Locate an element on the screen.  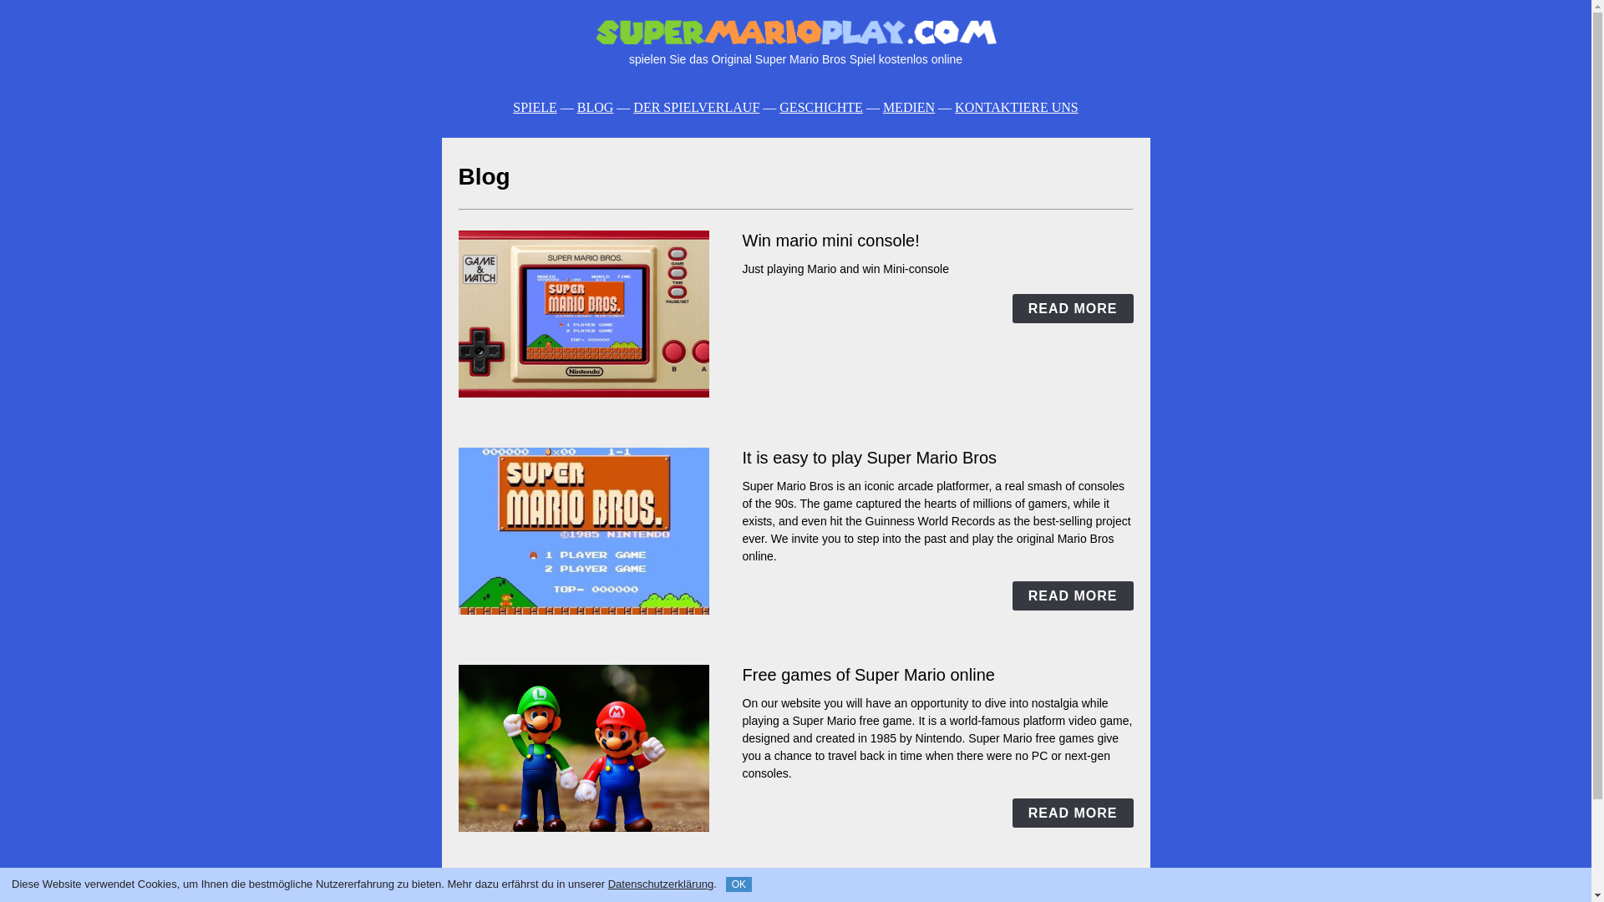
BLOG is located at coordinates (596, 107).